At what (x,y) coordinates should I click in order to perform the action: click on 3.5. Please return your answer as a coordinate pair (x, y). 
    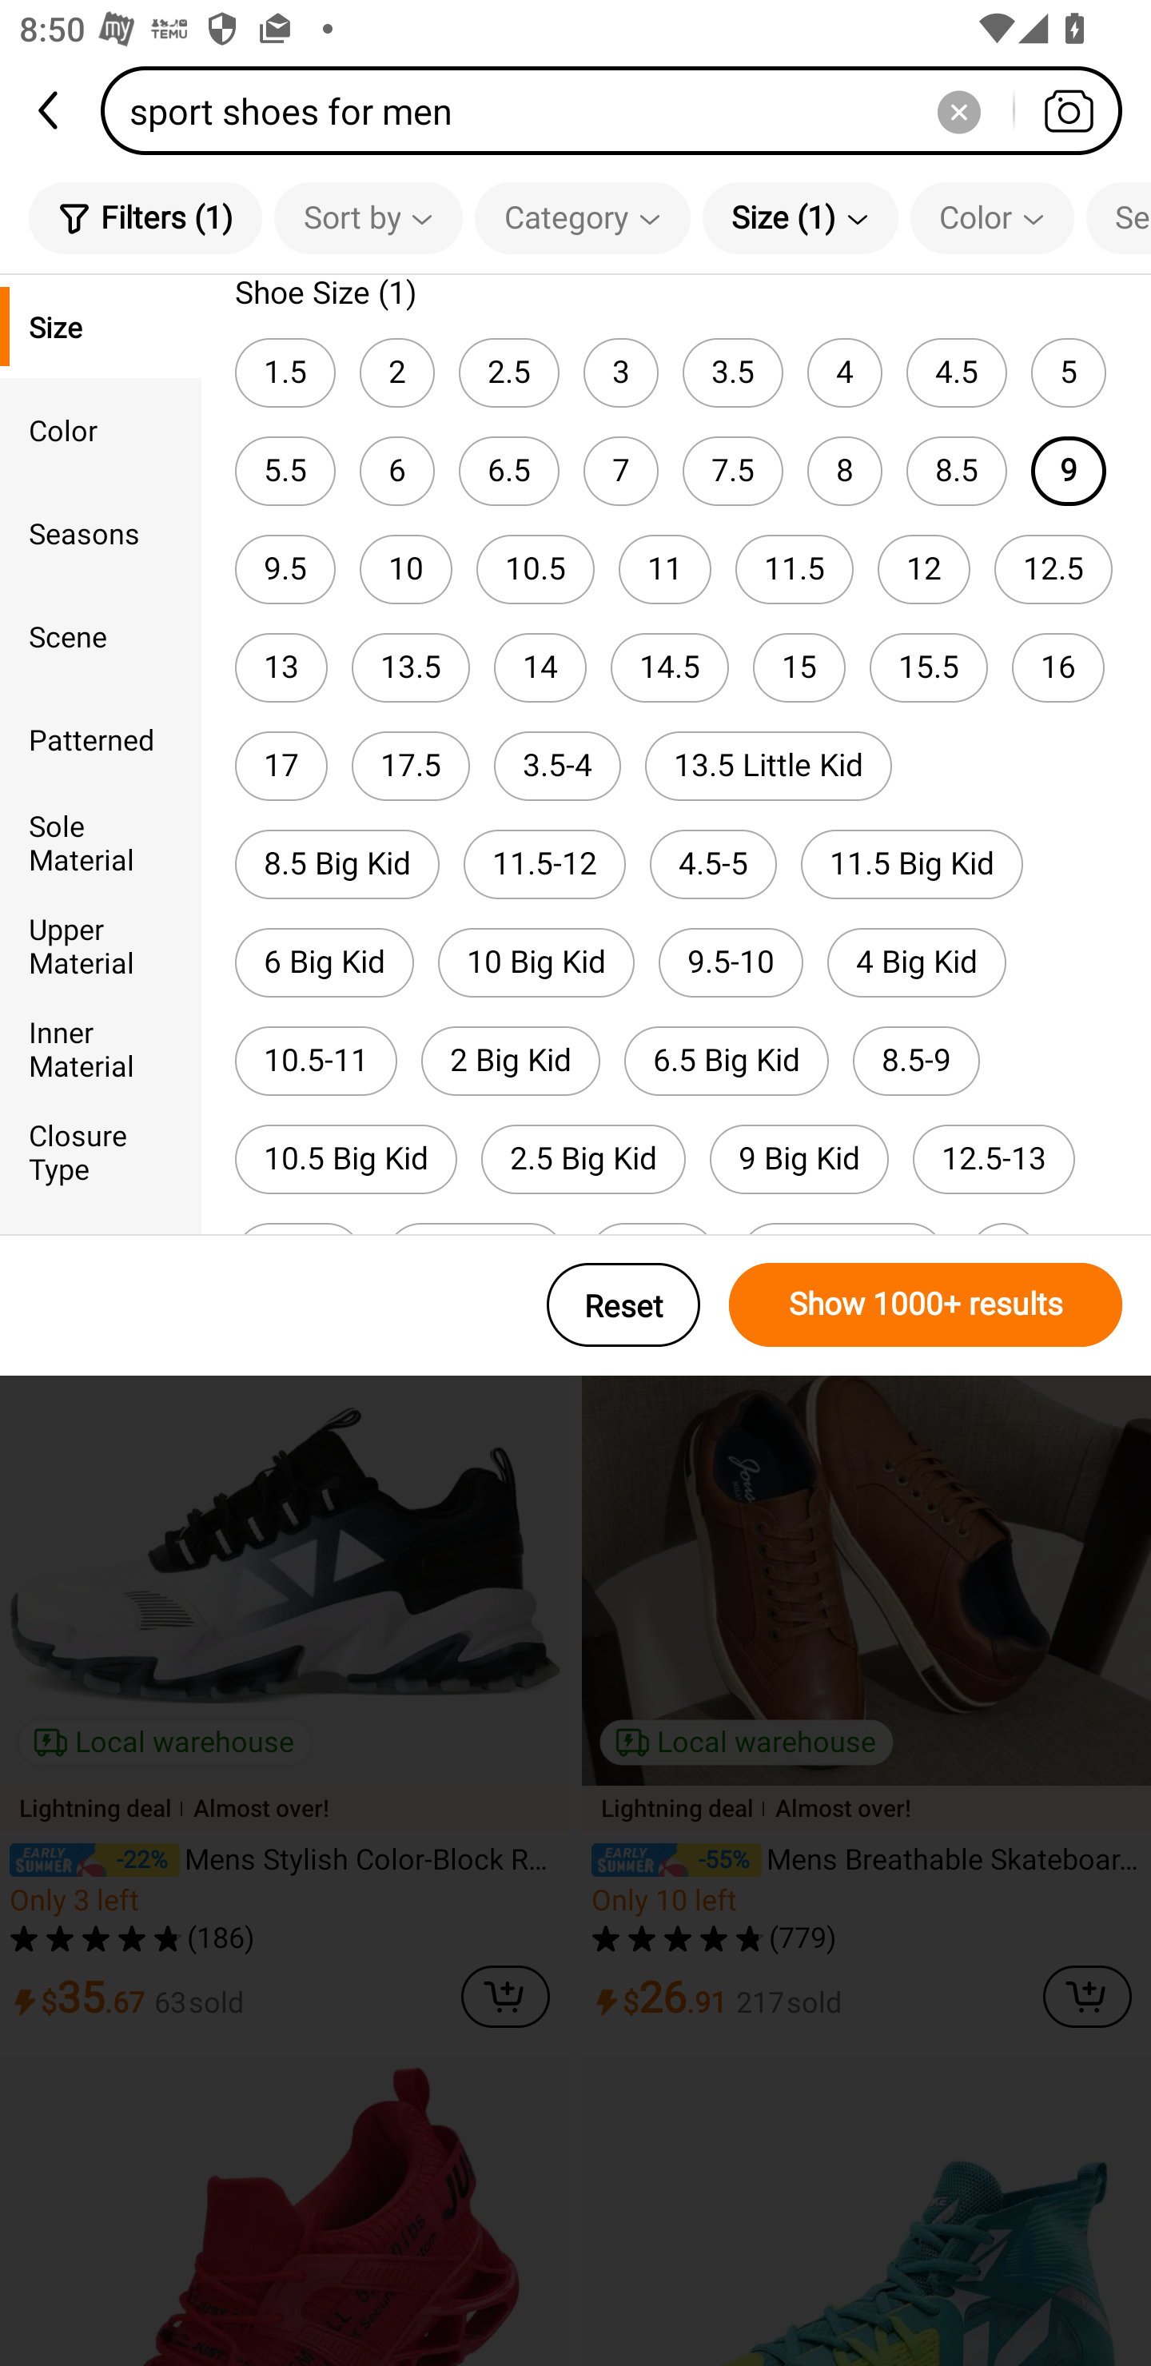
    Looking at the image, I should click on (732, 372).